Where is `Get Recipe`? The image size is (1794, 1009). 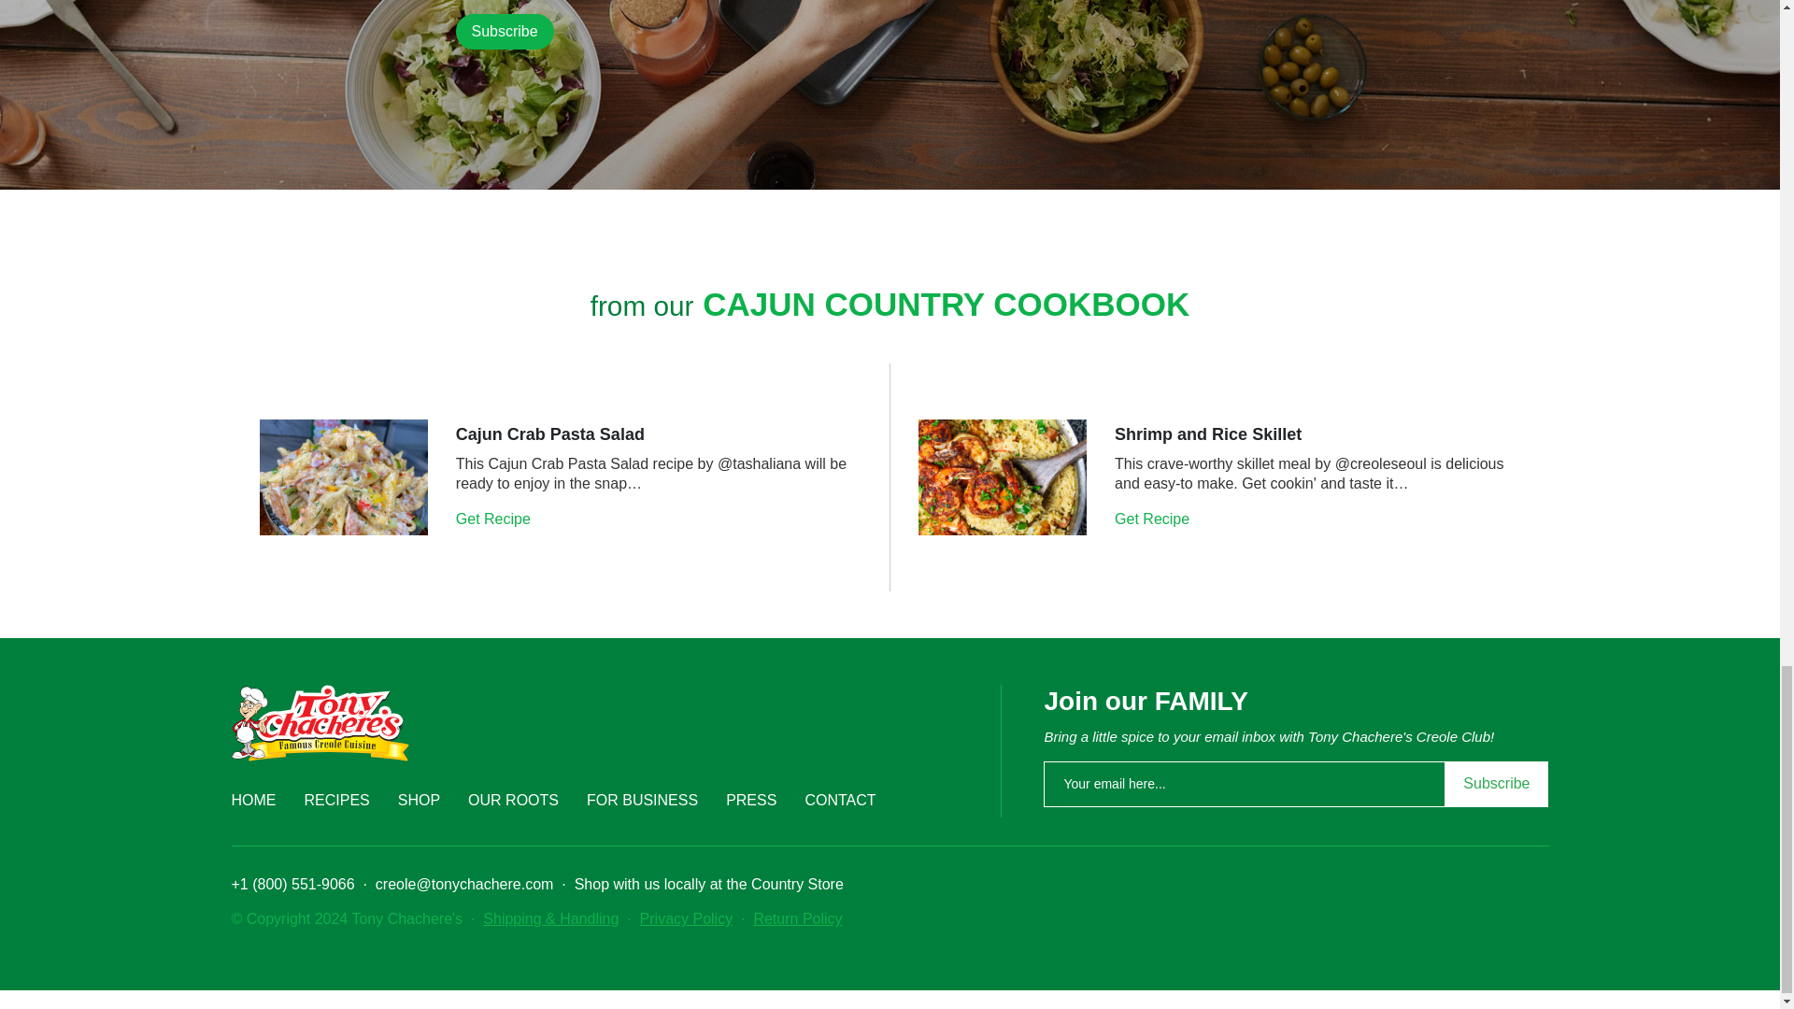 Get Recipe is located at coordinates (495, 518).